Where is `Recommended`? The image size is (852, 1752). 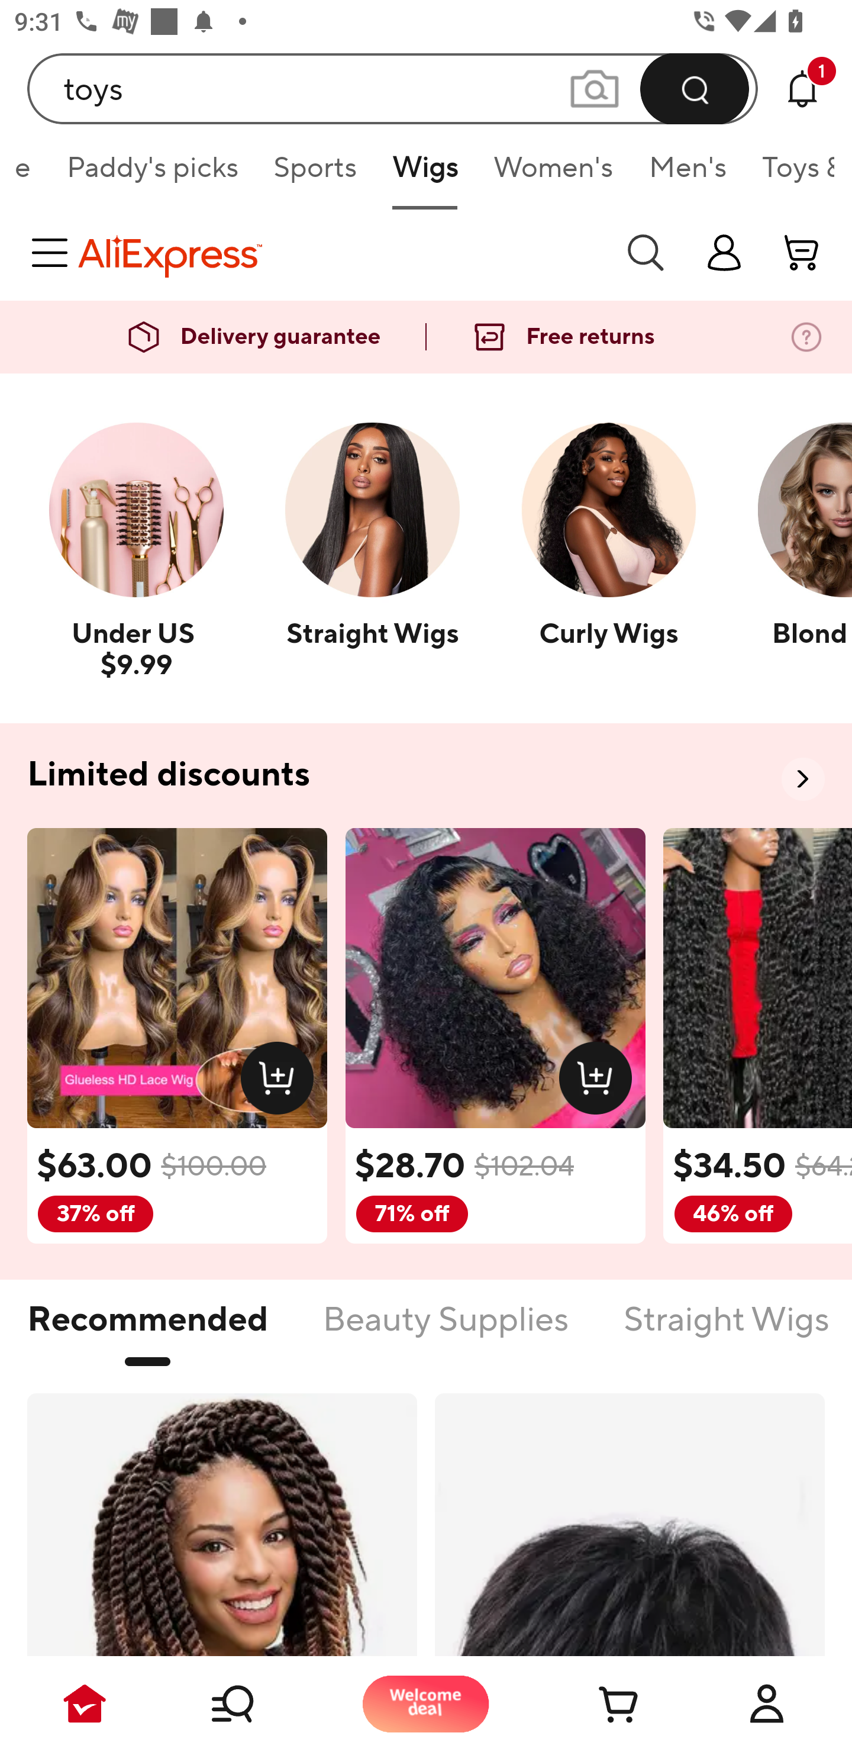
Recommended is located at coordinates (148, 1331).